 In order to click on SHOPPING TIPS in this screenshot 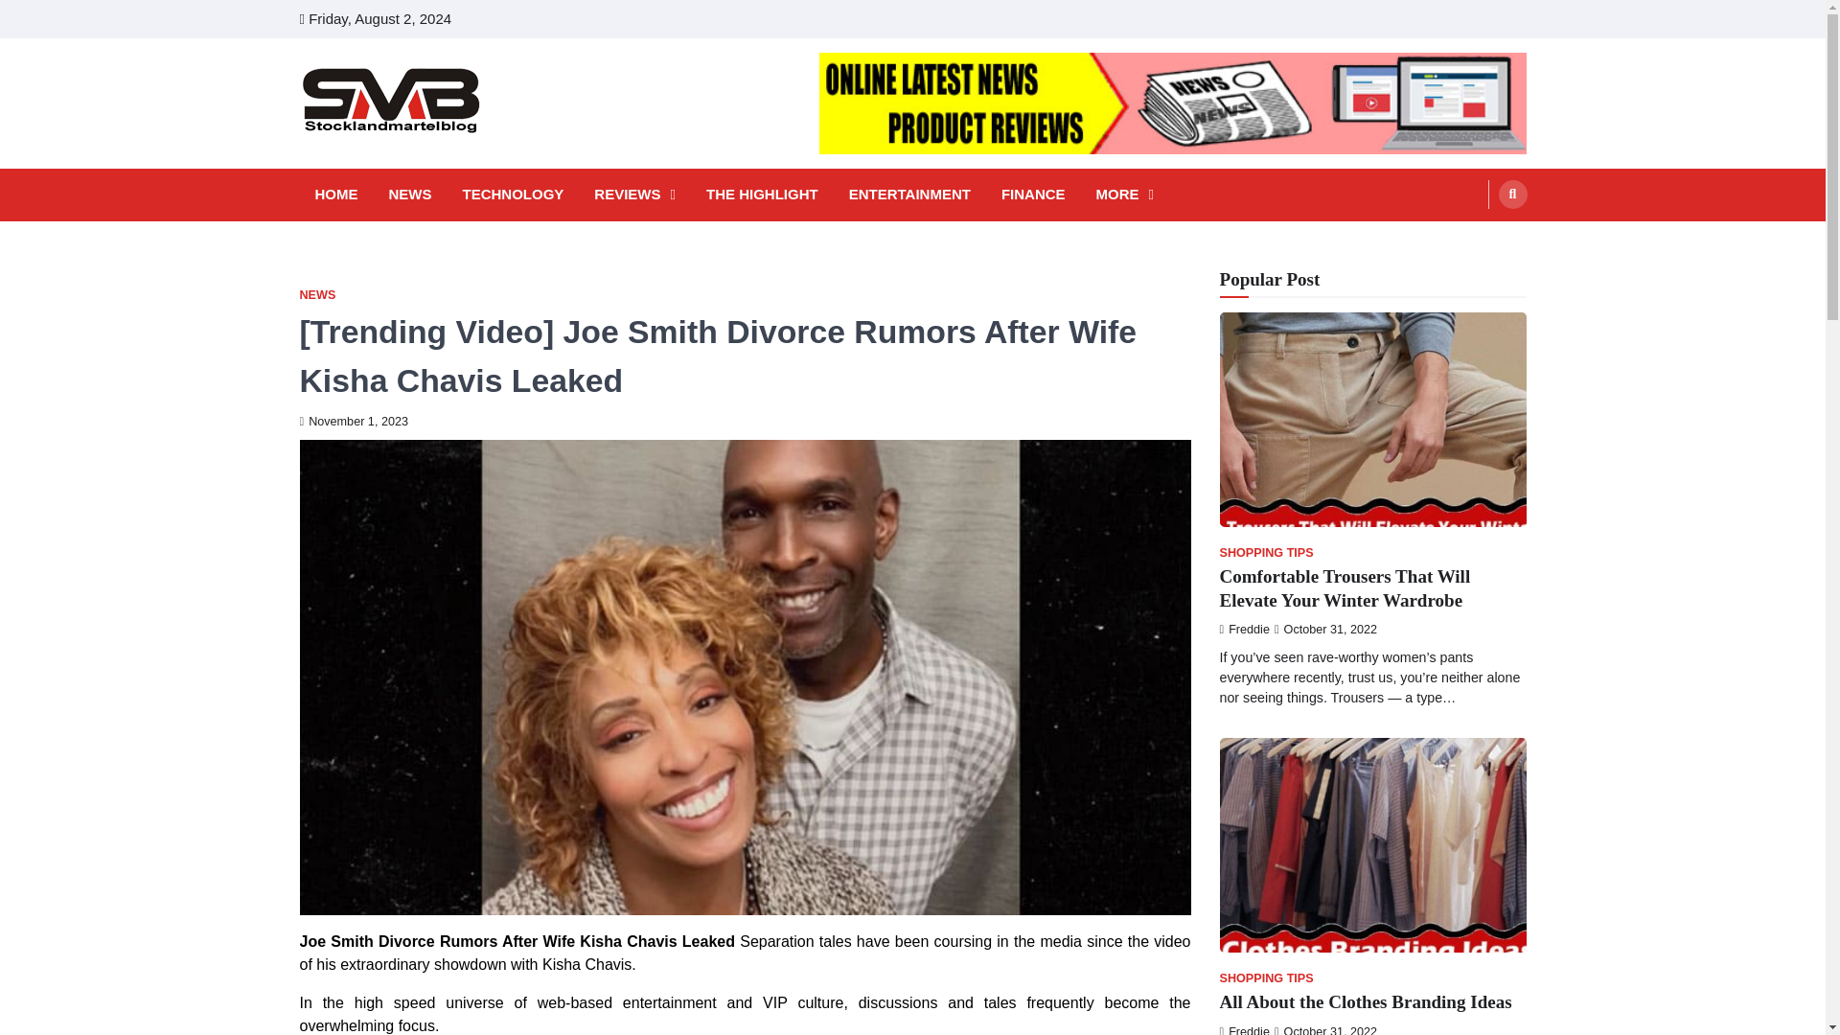, I will do `click(1265, 554)`.